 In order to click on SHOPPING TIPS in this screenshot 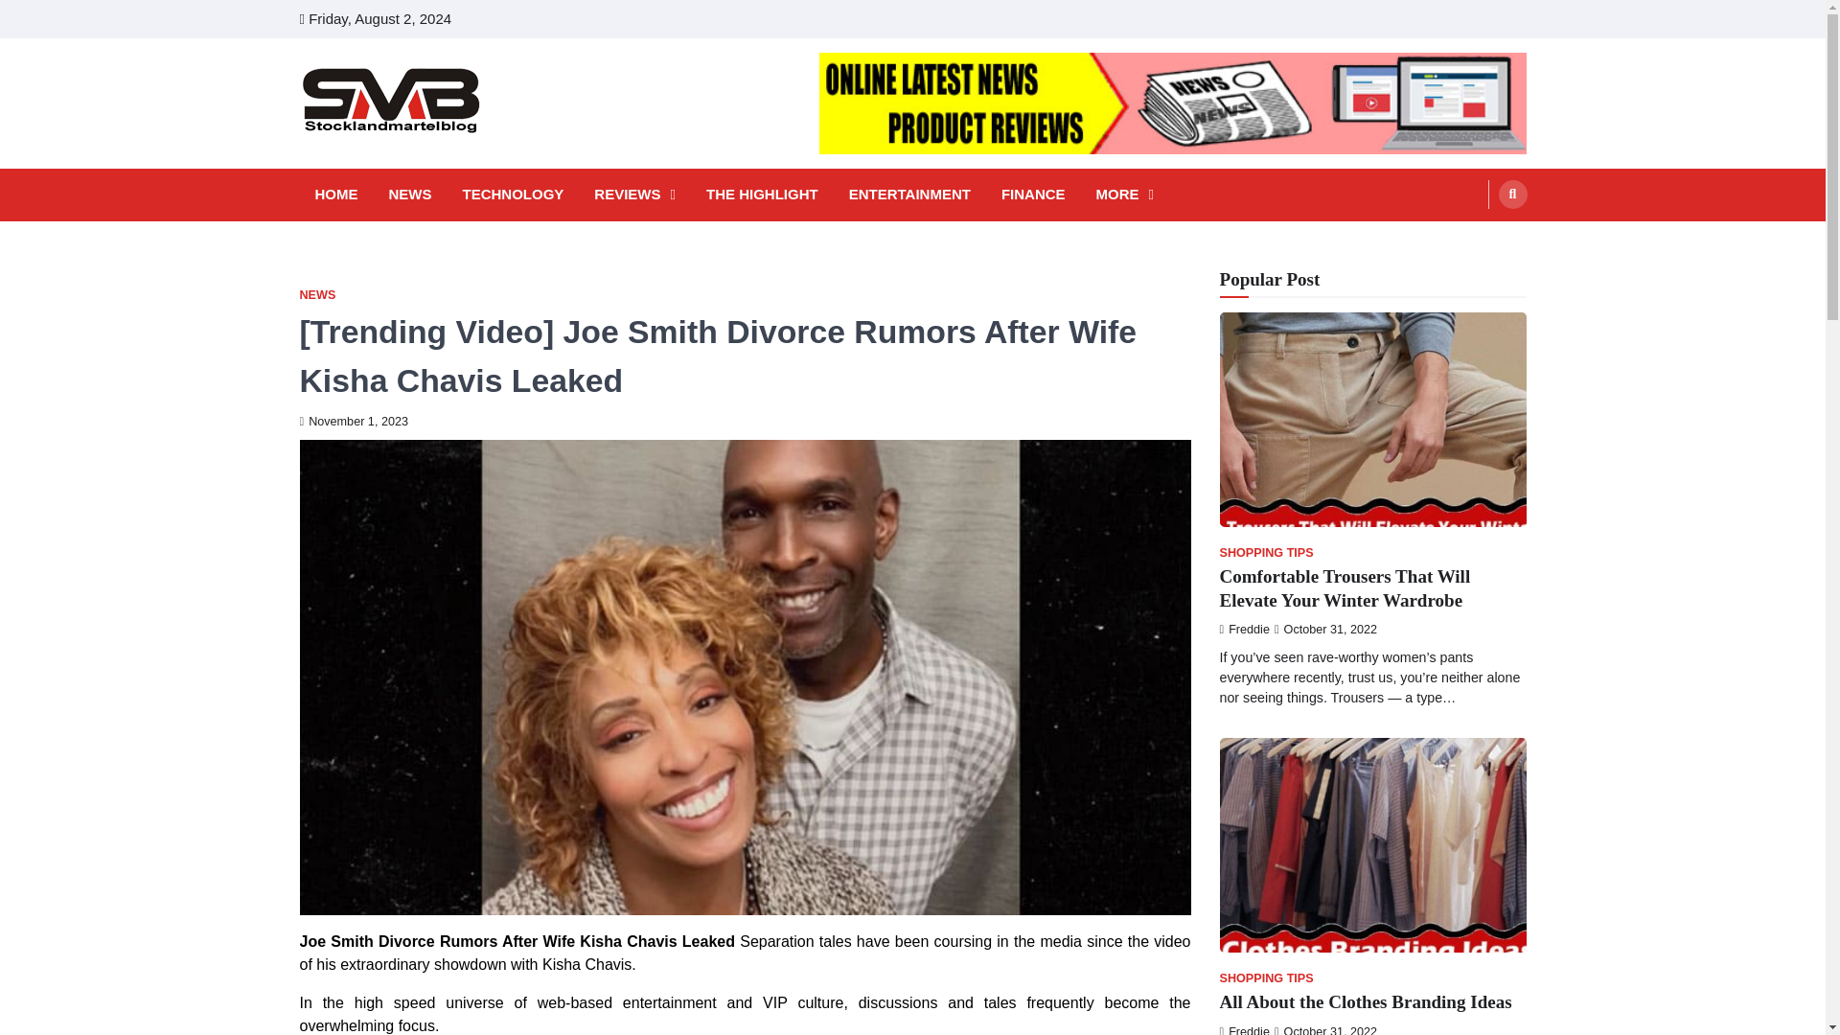, I will do `click(1265, 554)`.